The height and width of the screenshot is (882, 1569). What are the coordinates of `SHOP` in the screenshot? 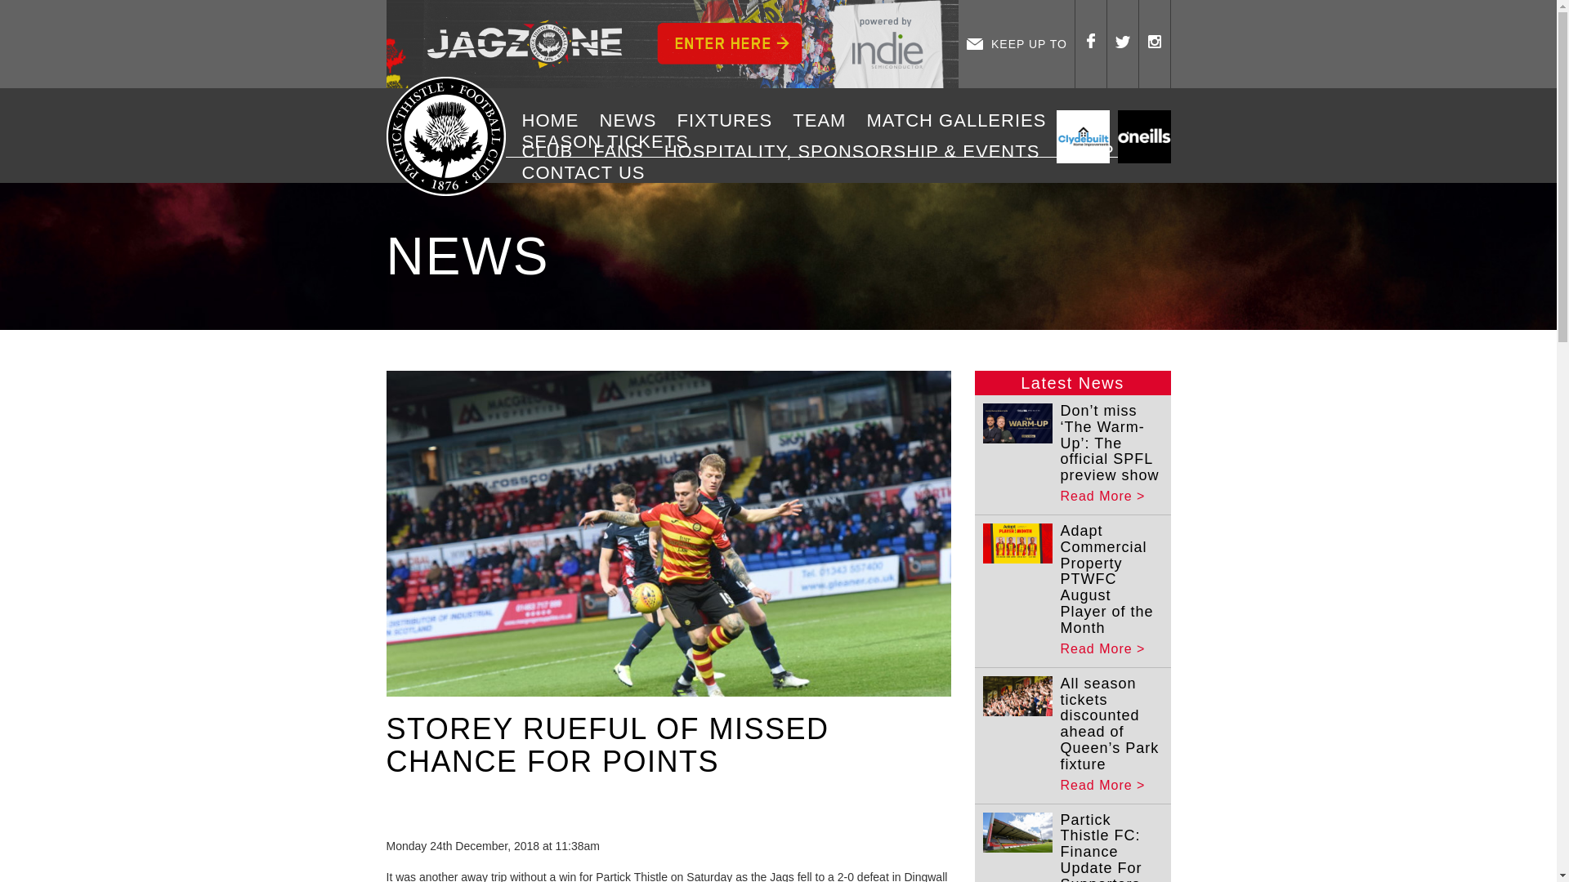 It's located at (1093, 151).